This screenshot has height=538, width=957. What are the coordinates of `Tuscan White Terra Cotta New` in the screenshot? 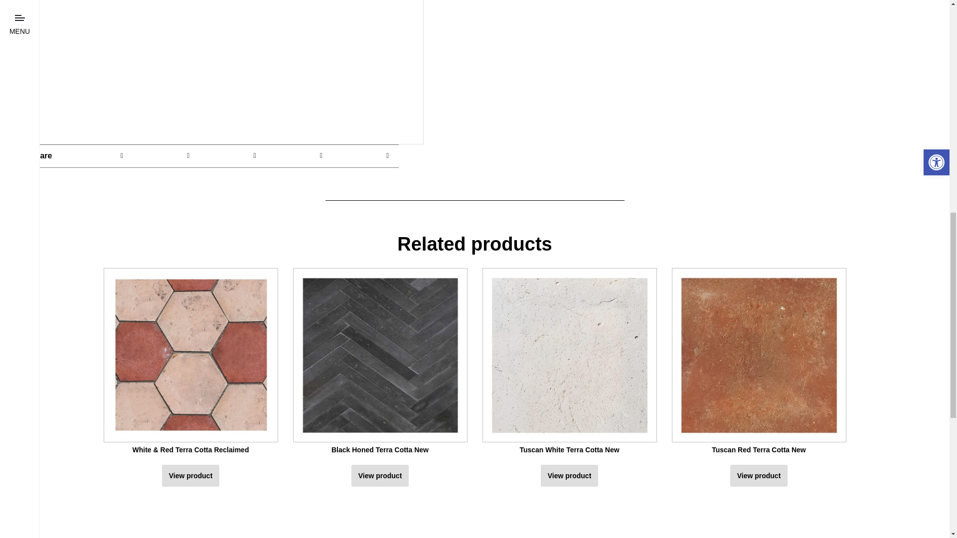 It's located at (569, 363).